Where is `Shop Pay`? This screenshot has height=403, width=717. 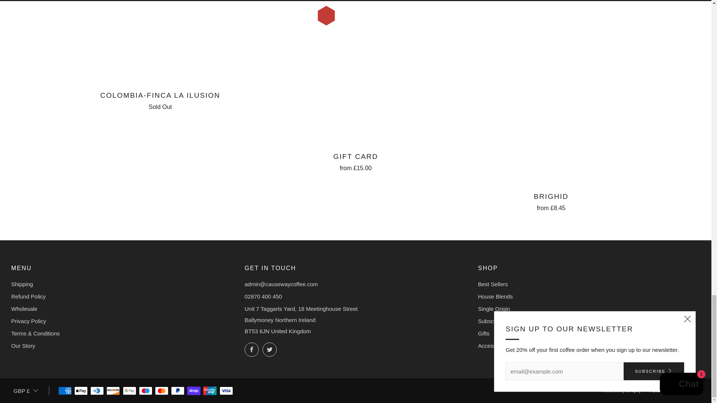 Shop Pay is located at coordinates (194, 391).